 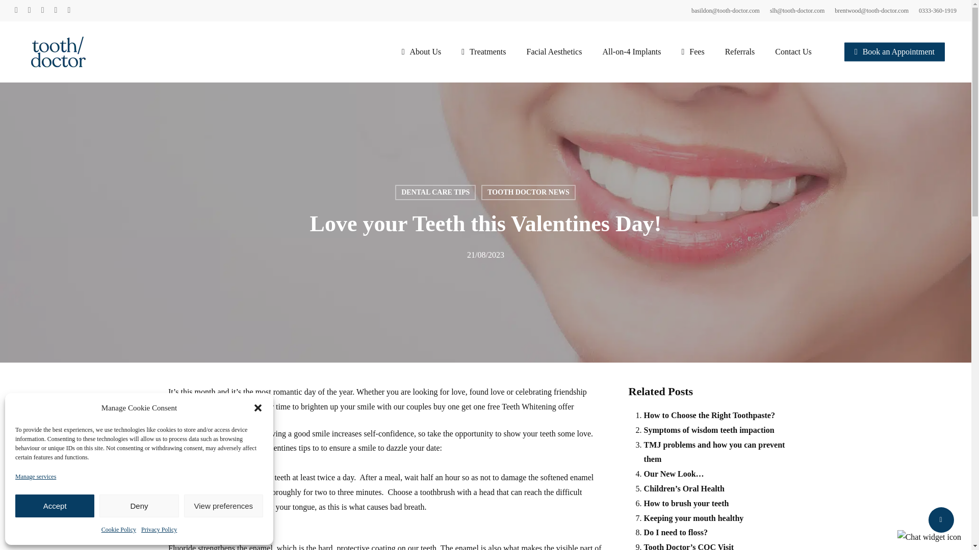 What do you see at coordinates (421, 52) in the screenshot?
I see `About Us` at bounding box center [421, 52].